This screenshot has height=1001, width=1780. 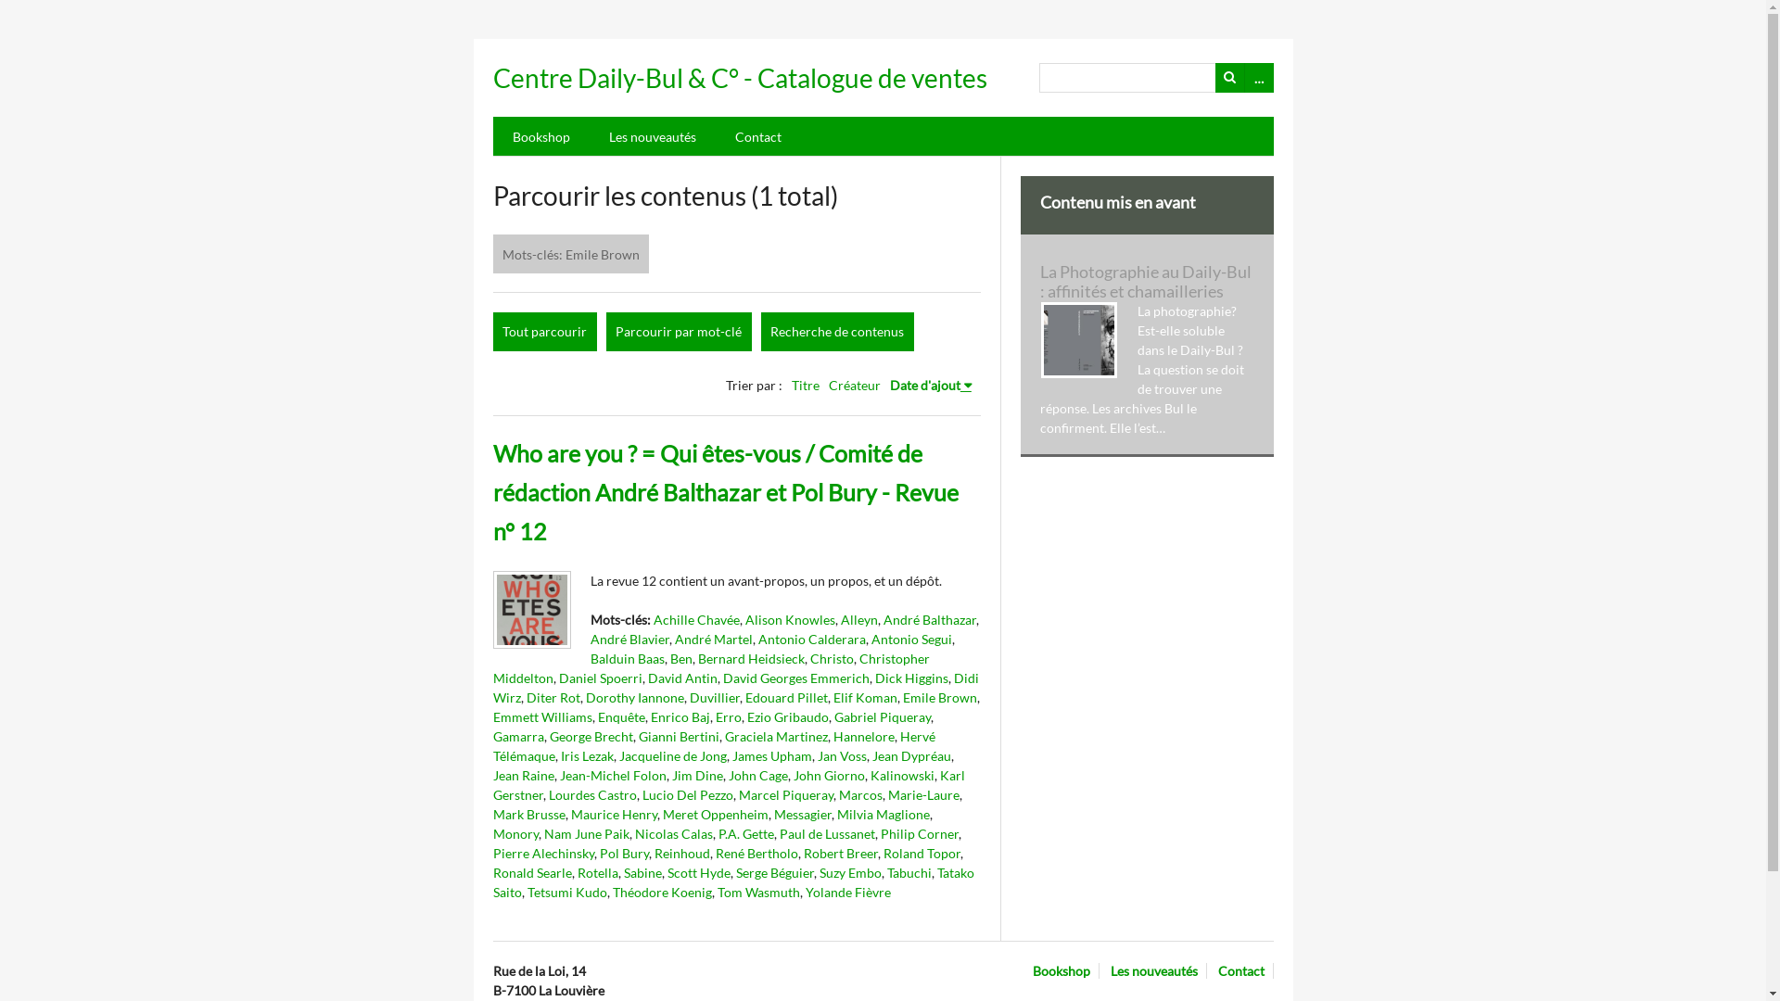 I want to click on Ezio Gribaudo, so click(x=788, y=717).